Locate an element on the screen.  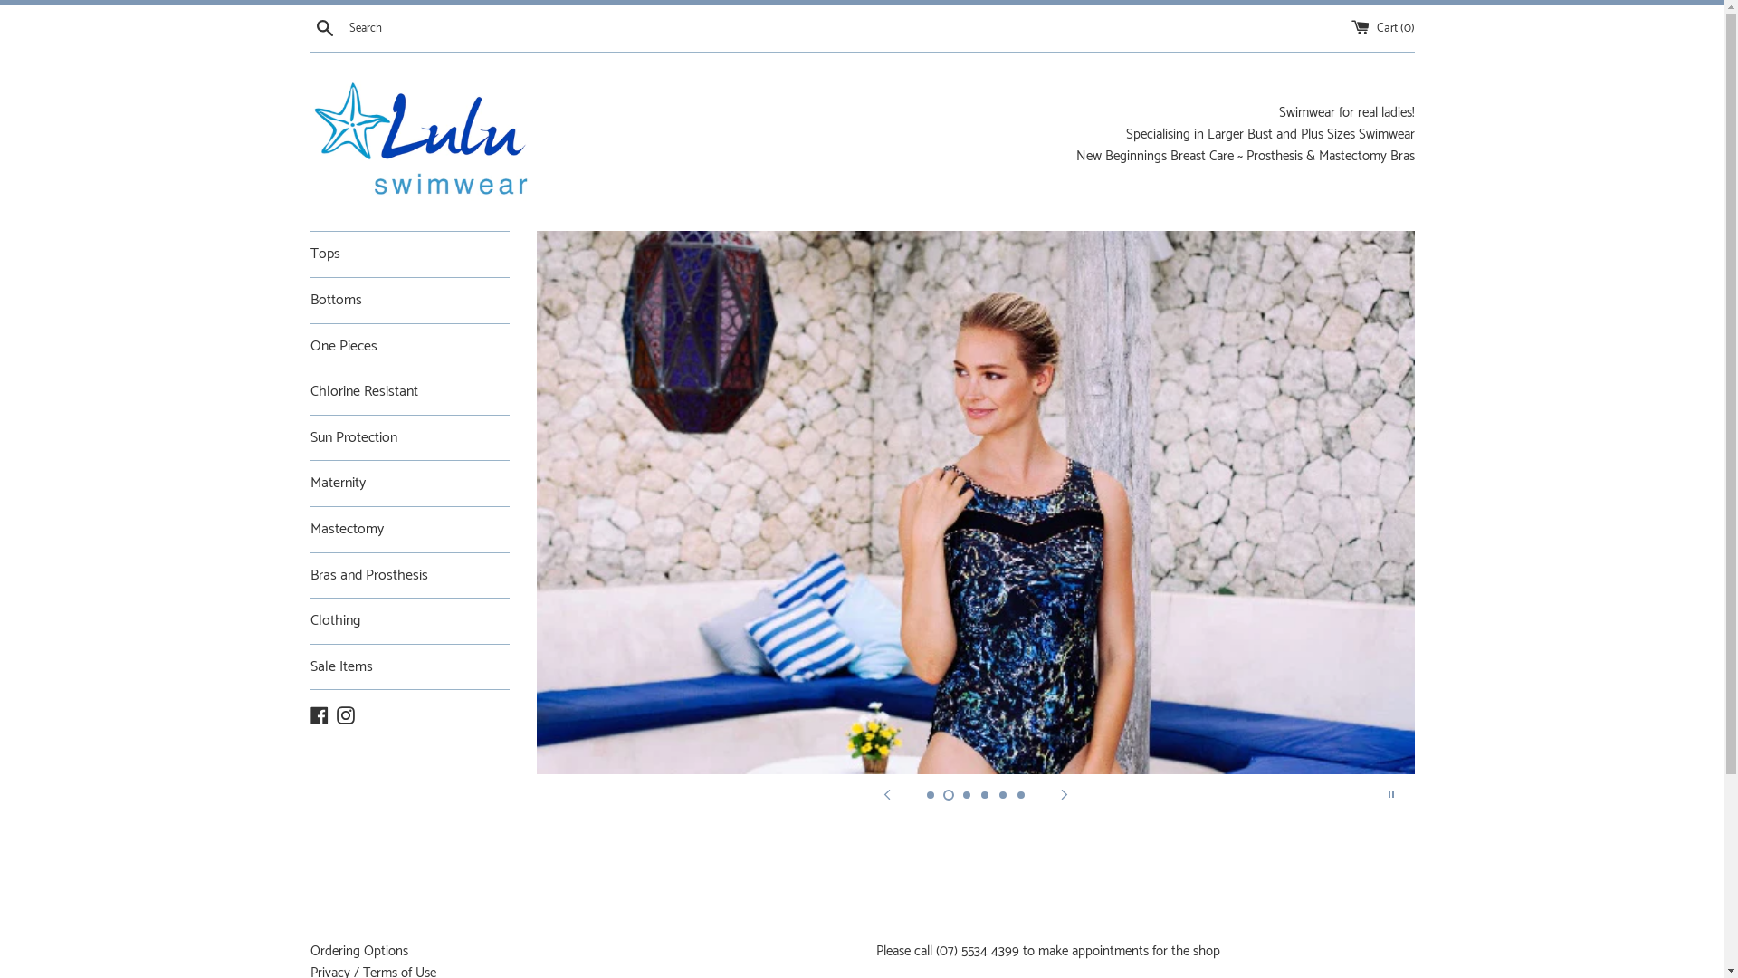
Ordering Options is located at coordinates (358, 951).